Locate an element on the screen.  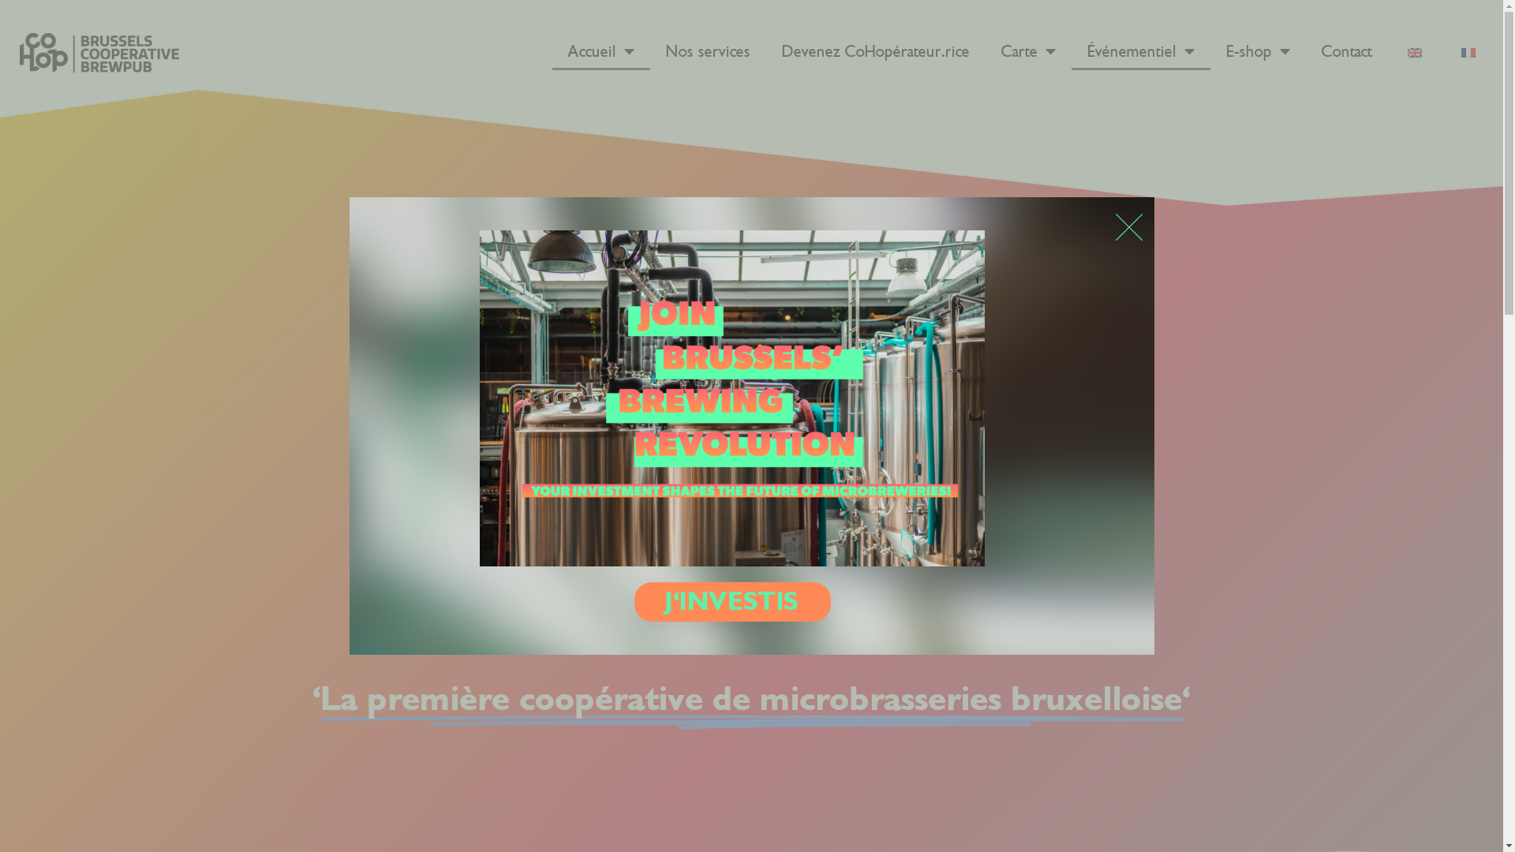
Nos services is located at coordinates (709, 52).